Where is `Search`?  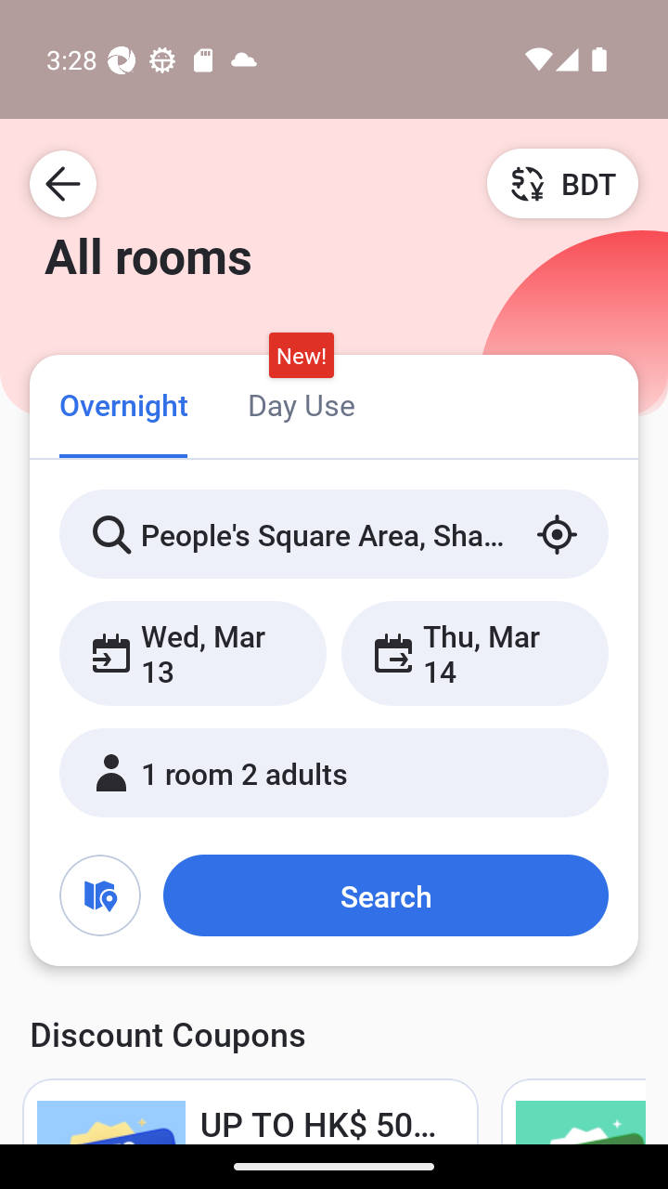
Search is located at coordinates (385, 895).